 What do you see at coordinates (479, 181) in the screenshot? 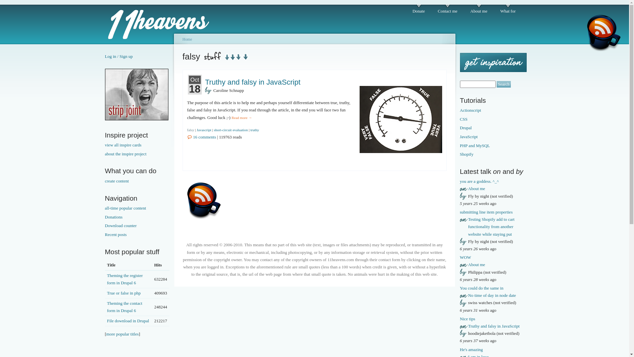
I see `you are a goddess. ^_^` at bounding box center [479, 181].